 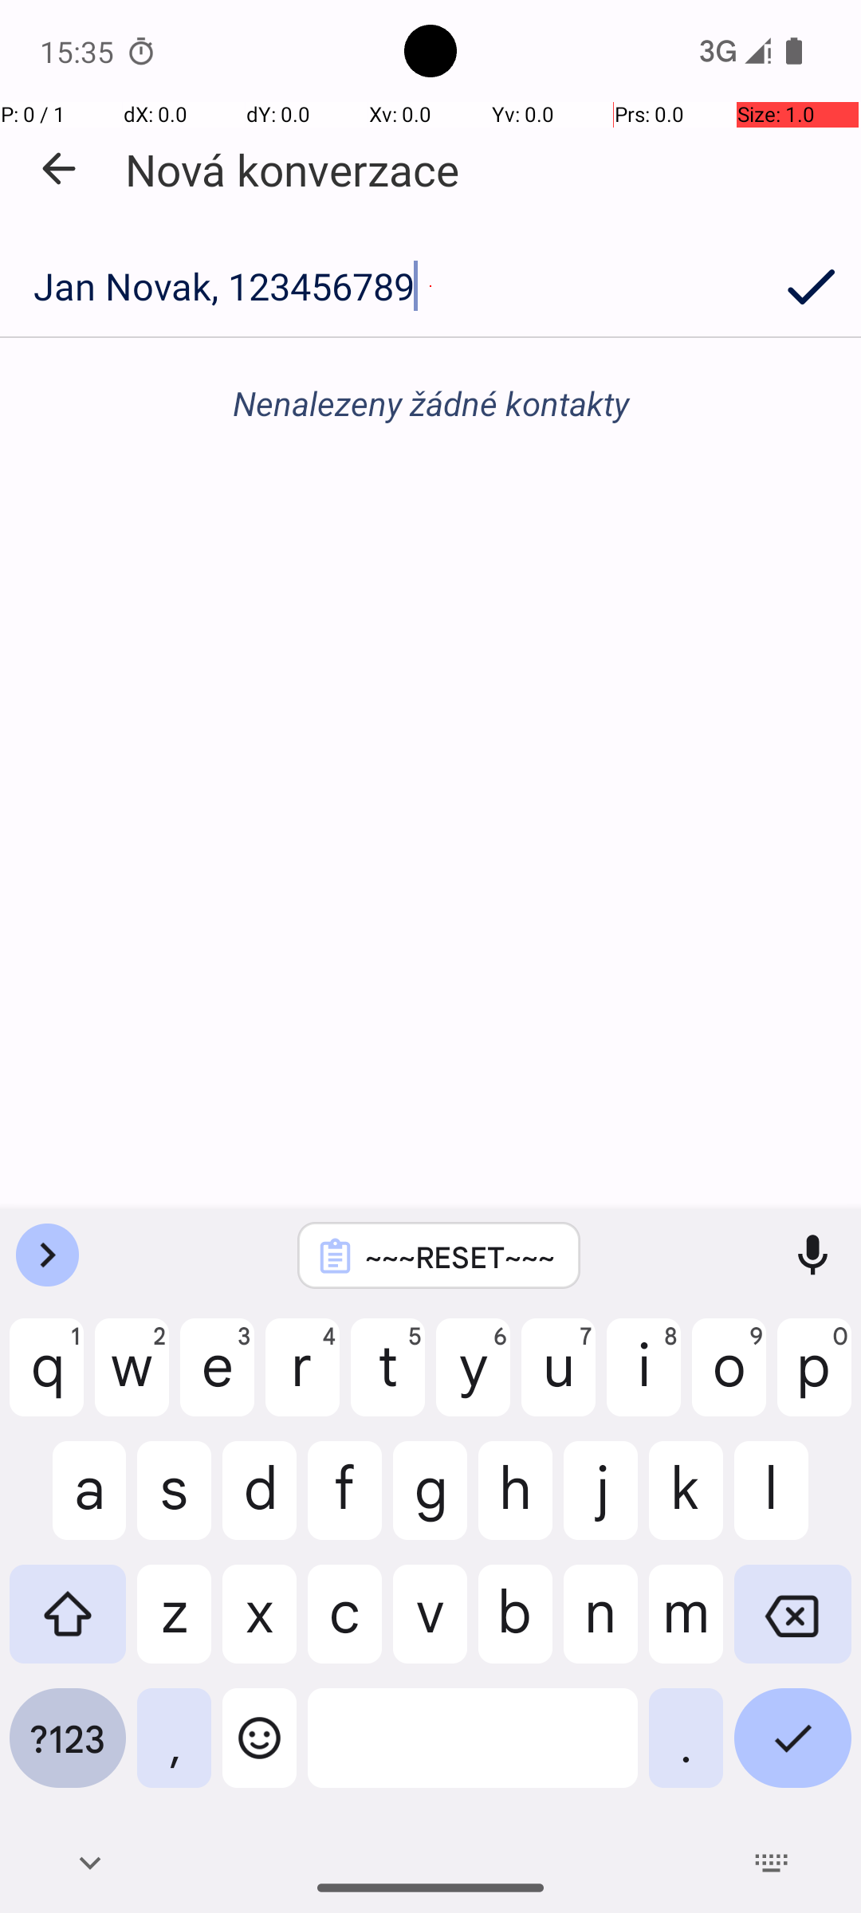 What do you see at coordinates (380, 286) in the screenshot?
I see `Jan Novak, 123456789` at bounding box center [380, 286].